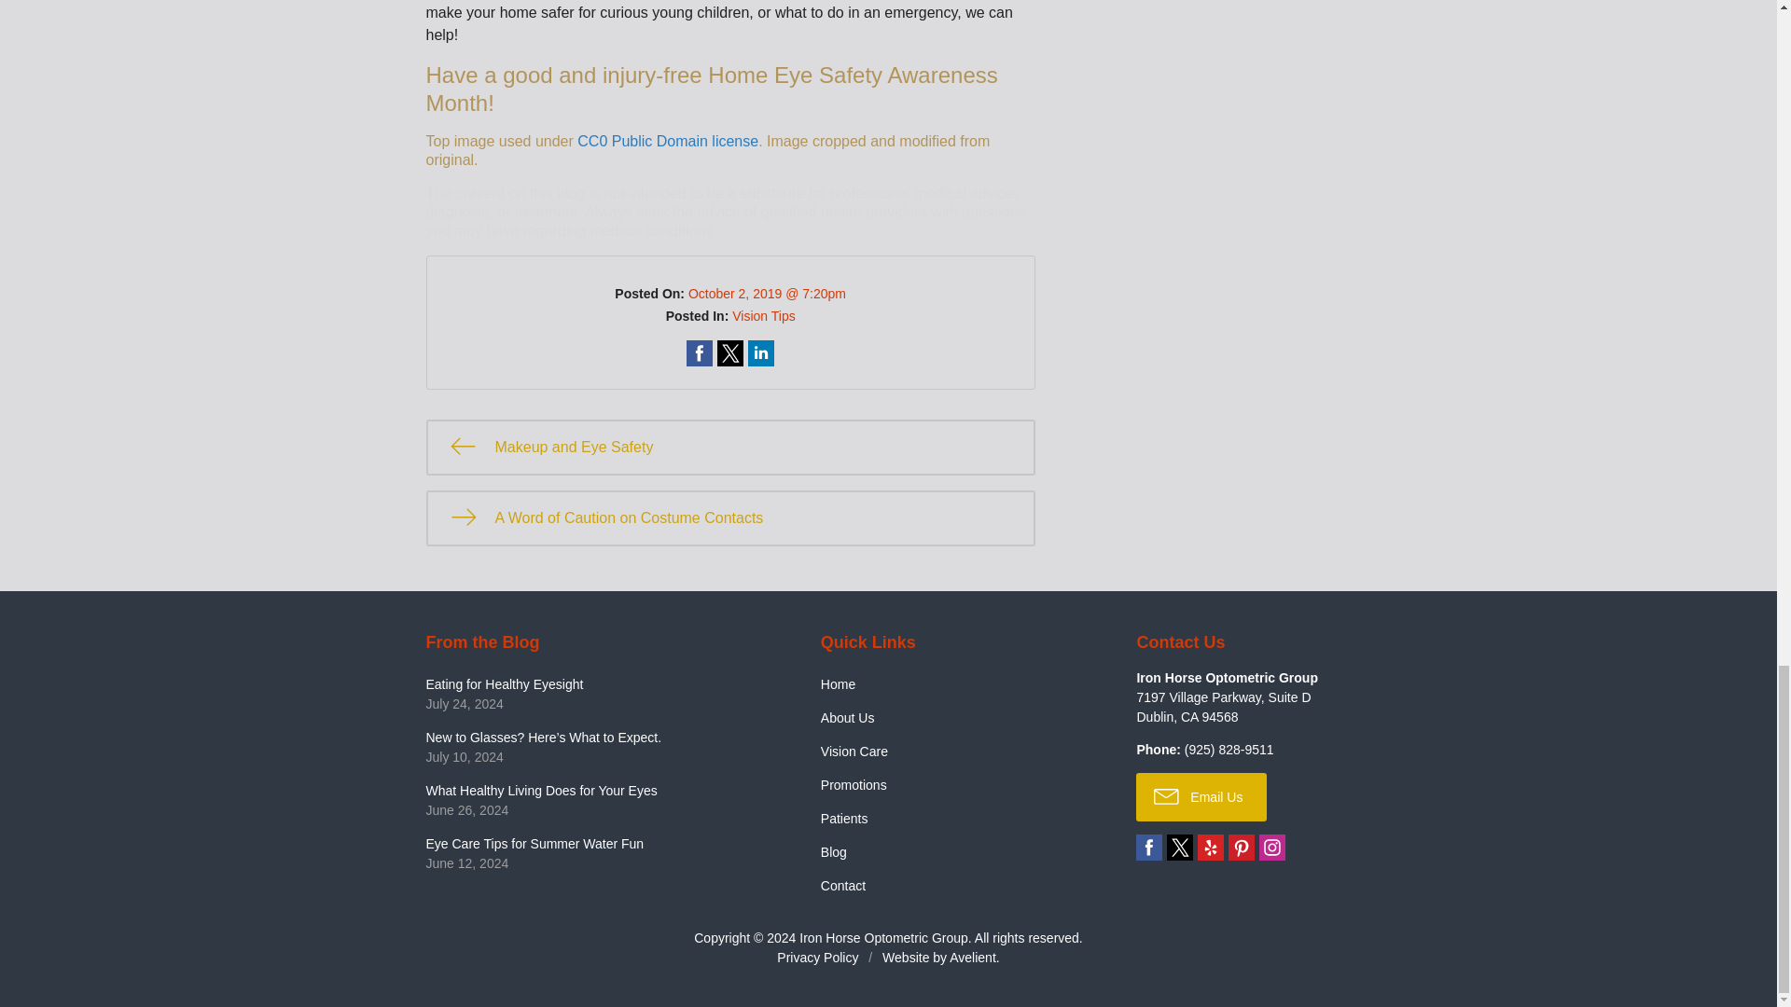  I want to click on Powered by Avelient, so click(972, 957).